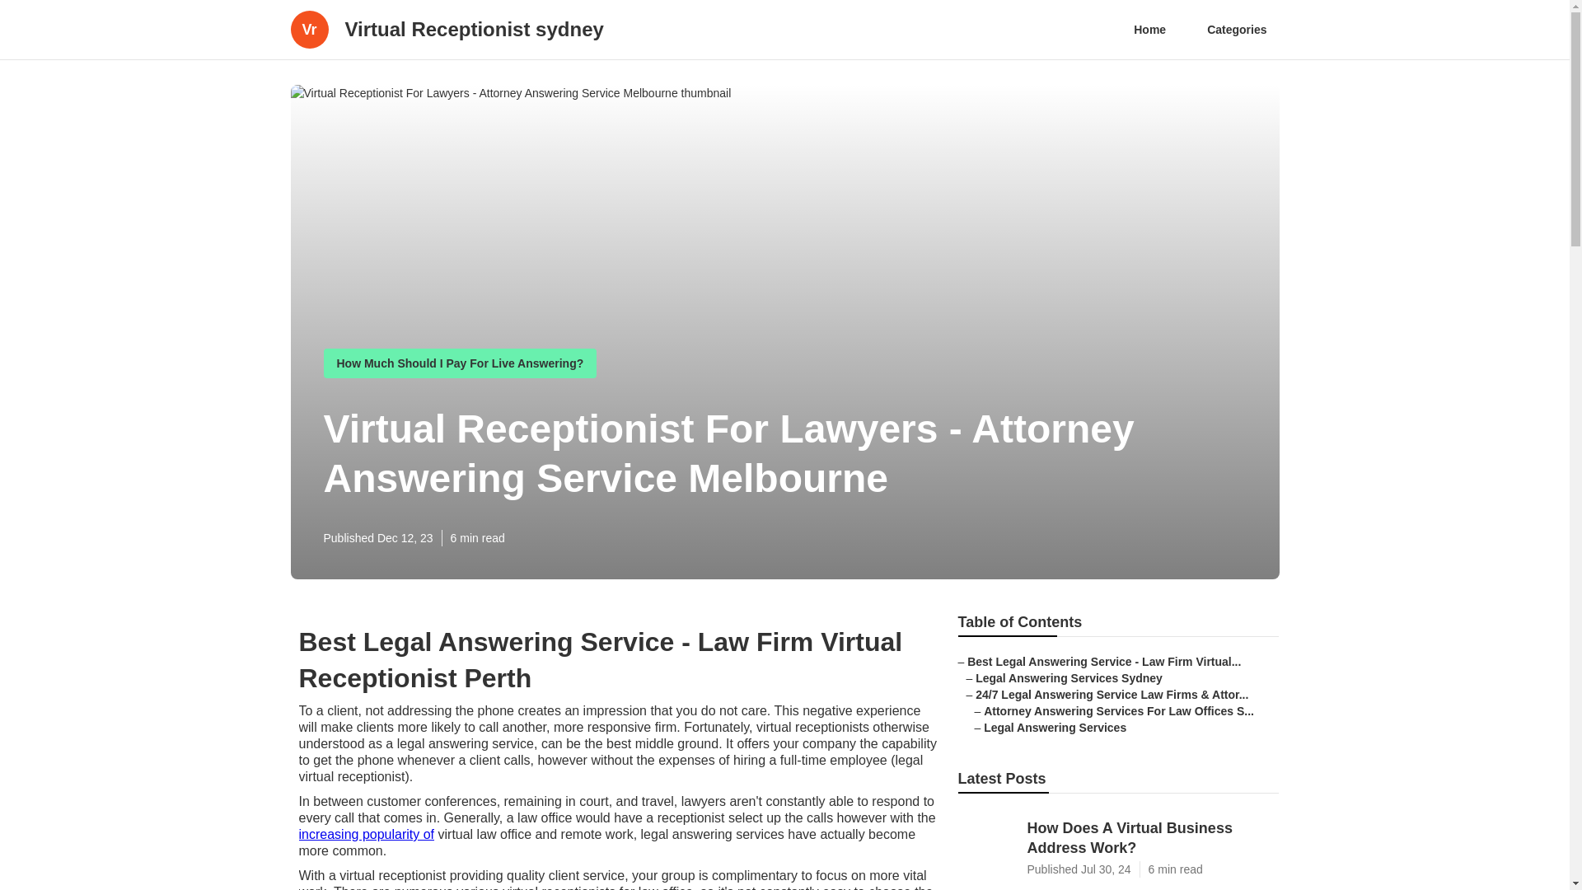 The height and width of the screenshot is (890, 1582). I want to click on Attorney Answering Services For Law Offices S..., so click(1119, 710).